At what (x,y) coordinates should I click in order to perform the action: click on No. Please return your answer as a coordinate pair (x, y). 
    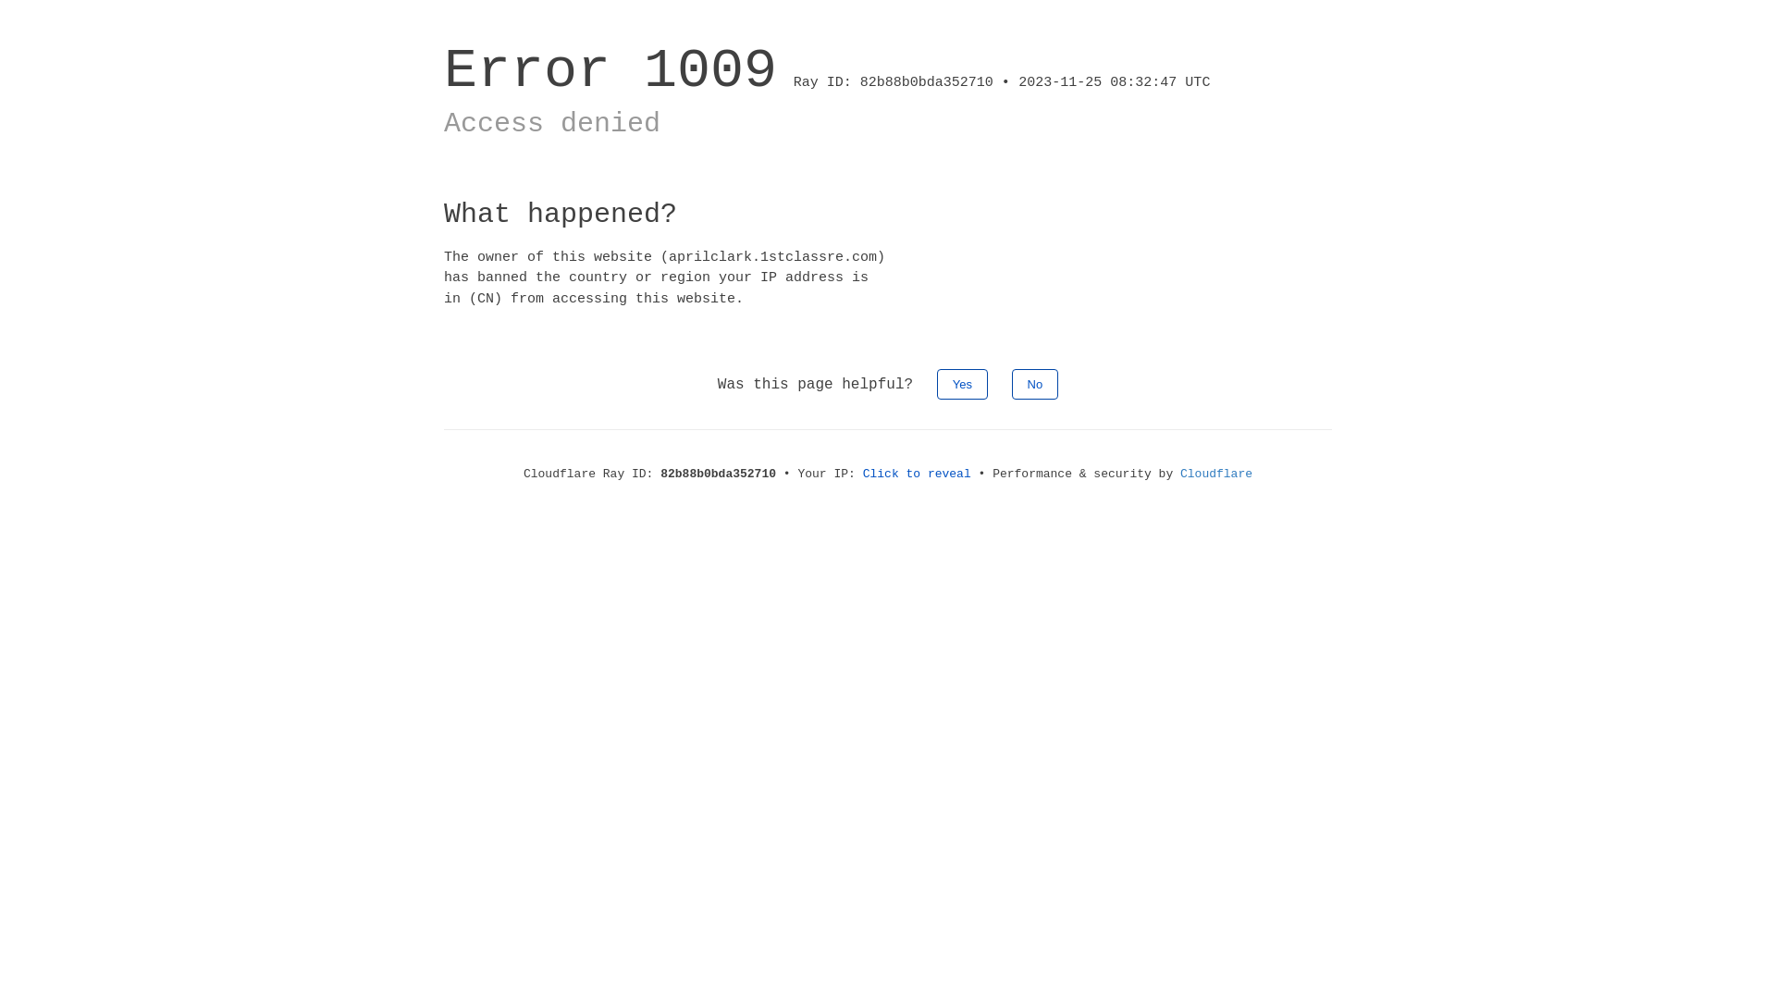
    Looking at the image, I should click on (1036, 385).